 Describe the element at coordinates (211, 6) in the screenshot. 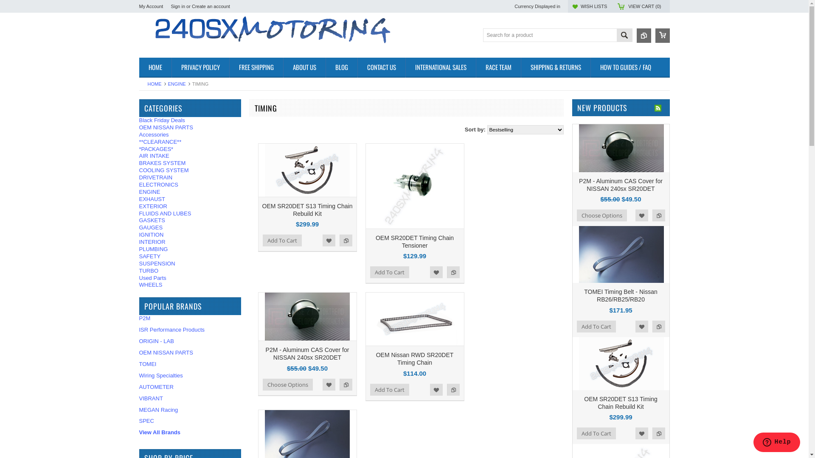

I see `Create an account` at that location.